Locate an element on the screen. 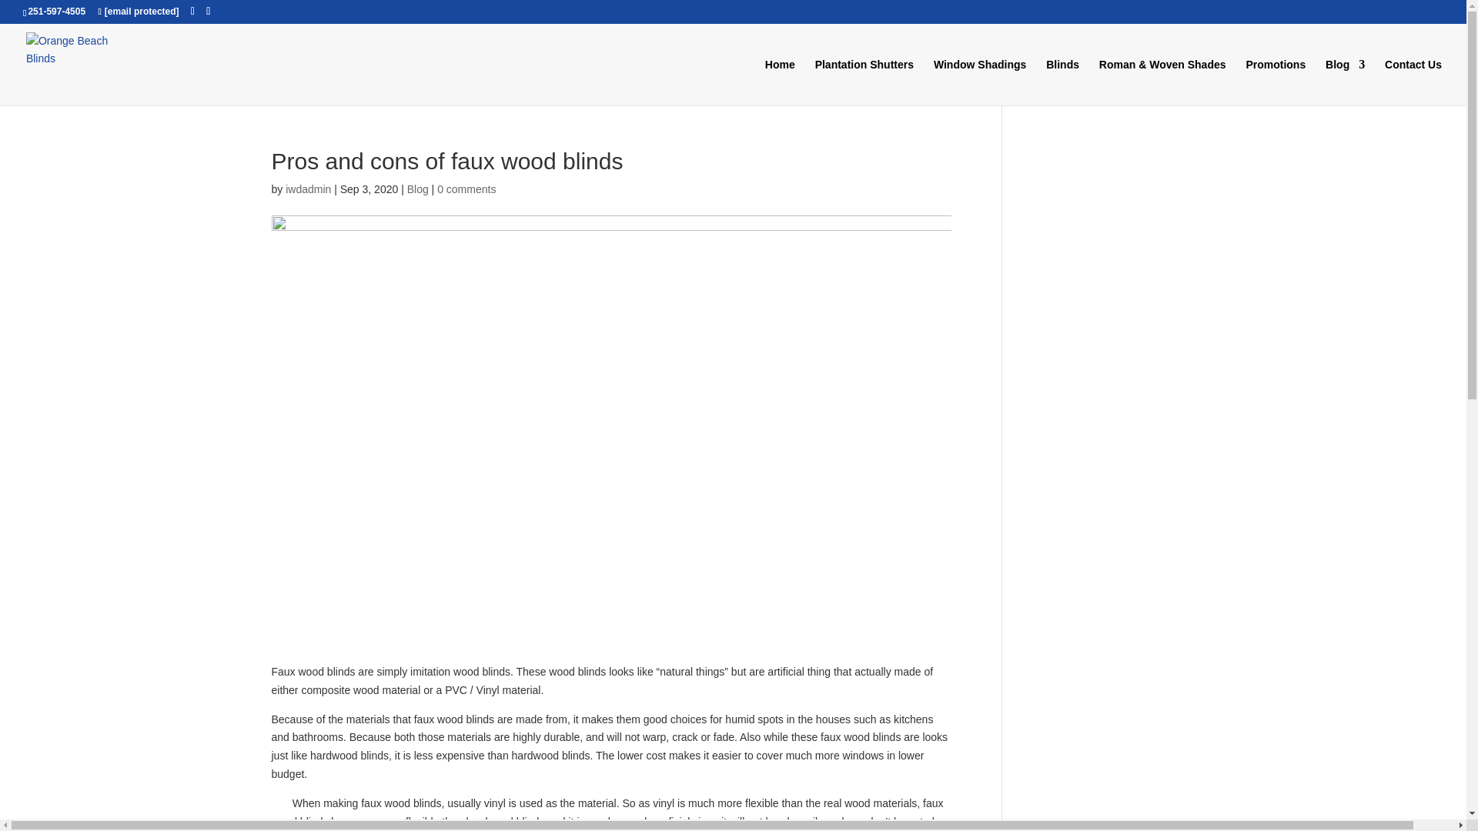  Contact Us is located at coordinates (1413, 82).